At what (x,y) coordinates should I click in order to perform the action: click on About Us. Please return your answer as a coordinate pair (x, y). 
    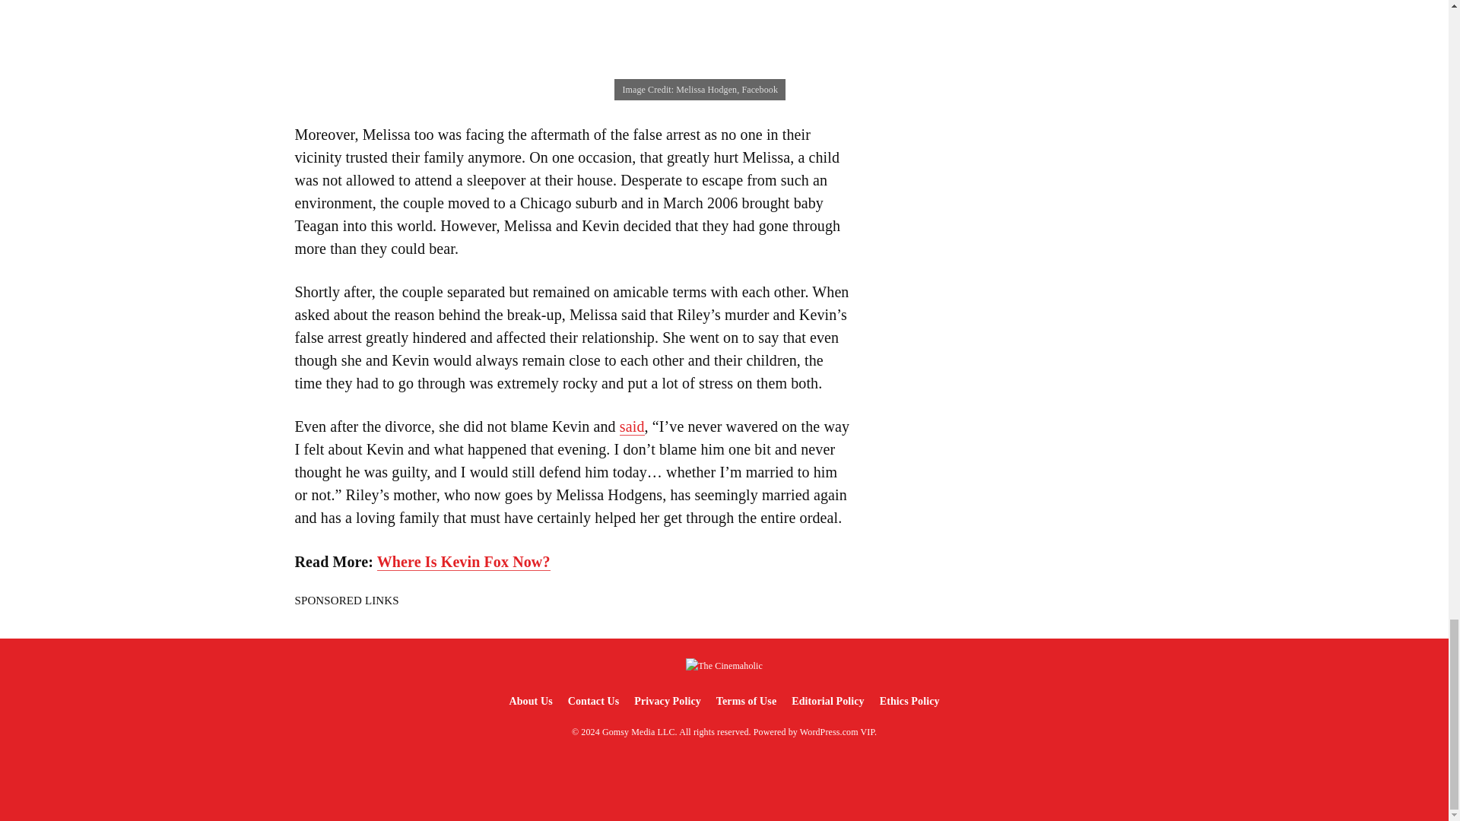
    Looking at the image, I should click on (529, 701).